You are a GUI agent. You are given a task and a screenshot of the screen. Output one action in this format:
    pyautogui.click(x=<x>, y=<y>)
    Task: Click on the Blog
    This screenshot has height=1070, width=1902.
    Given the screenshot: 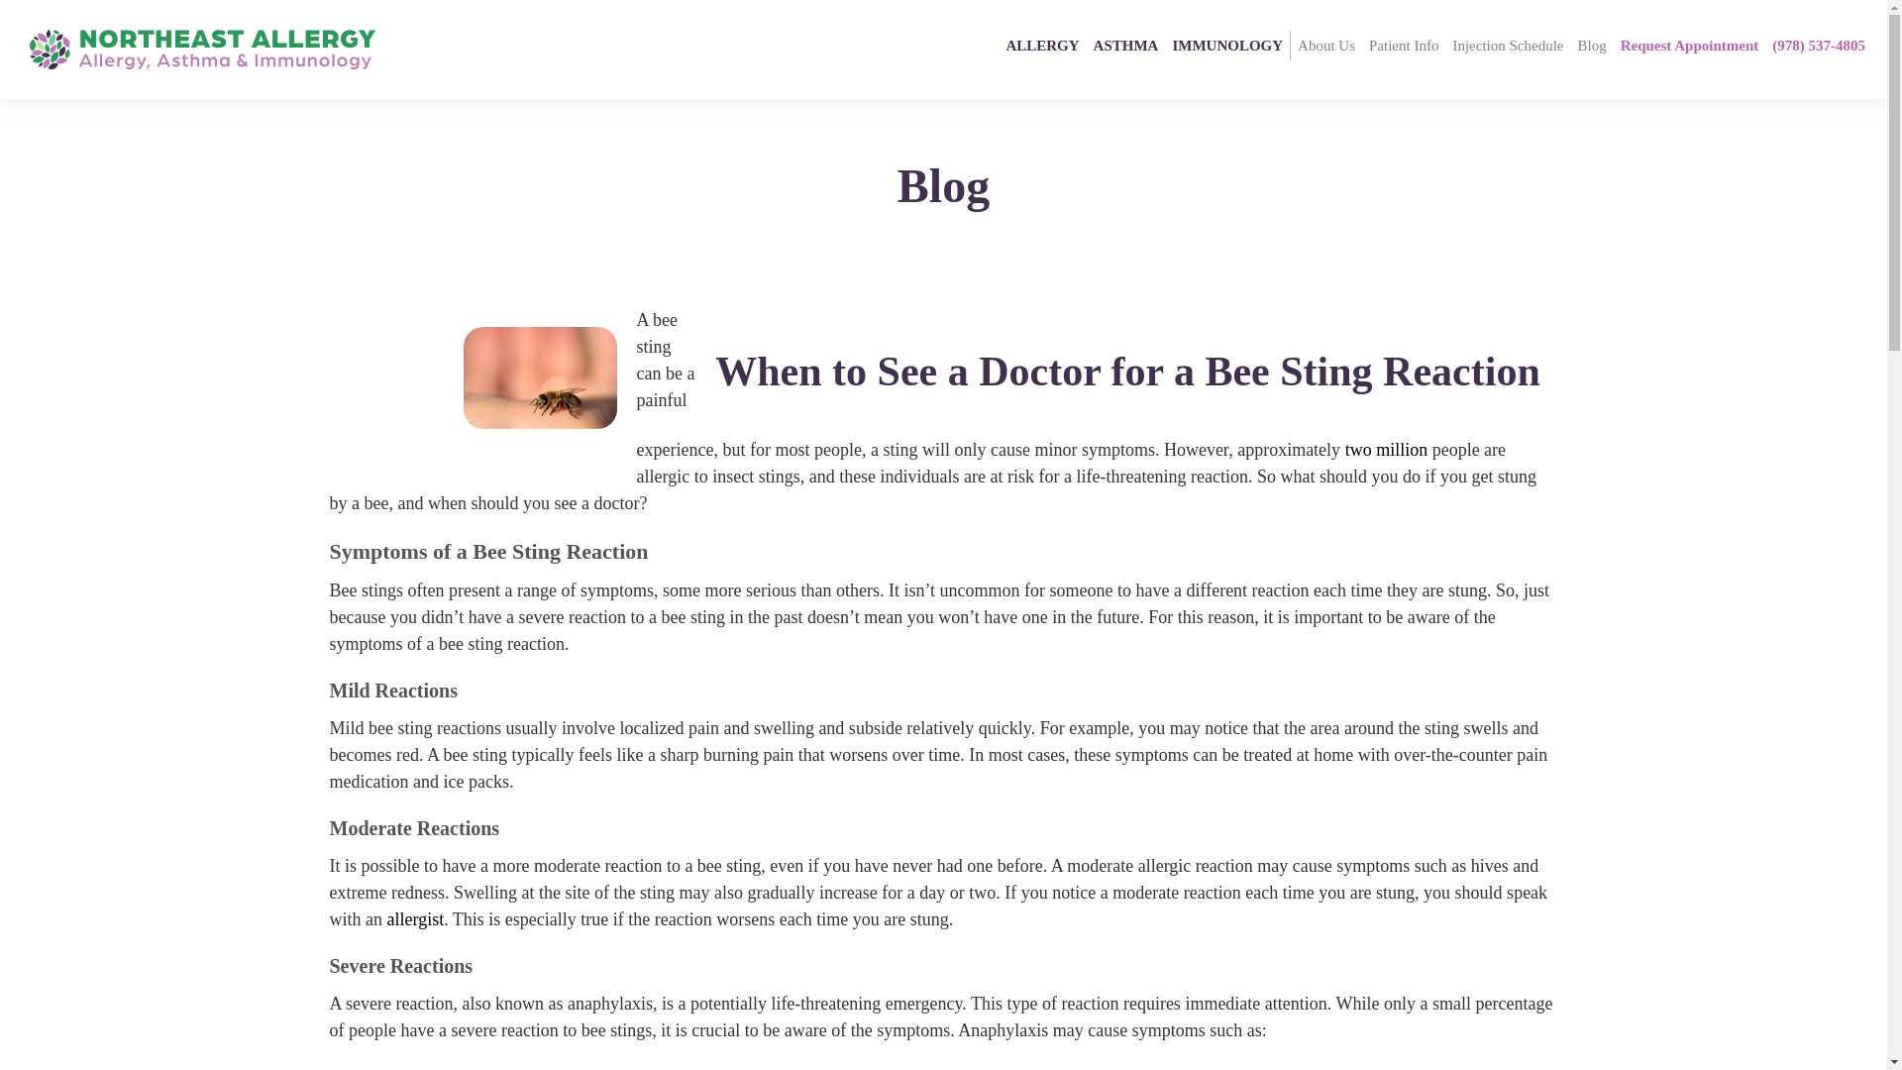 What is the action you would take?
    pyautogui.click(x=1591, y=46)
    